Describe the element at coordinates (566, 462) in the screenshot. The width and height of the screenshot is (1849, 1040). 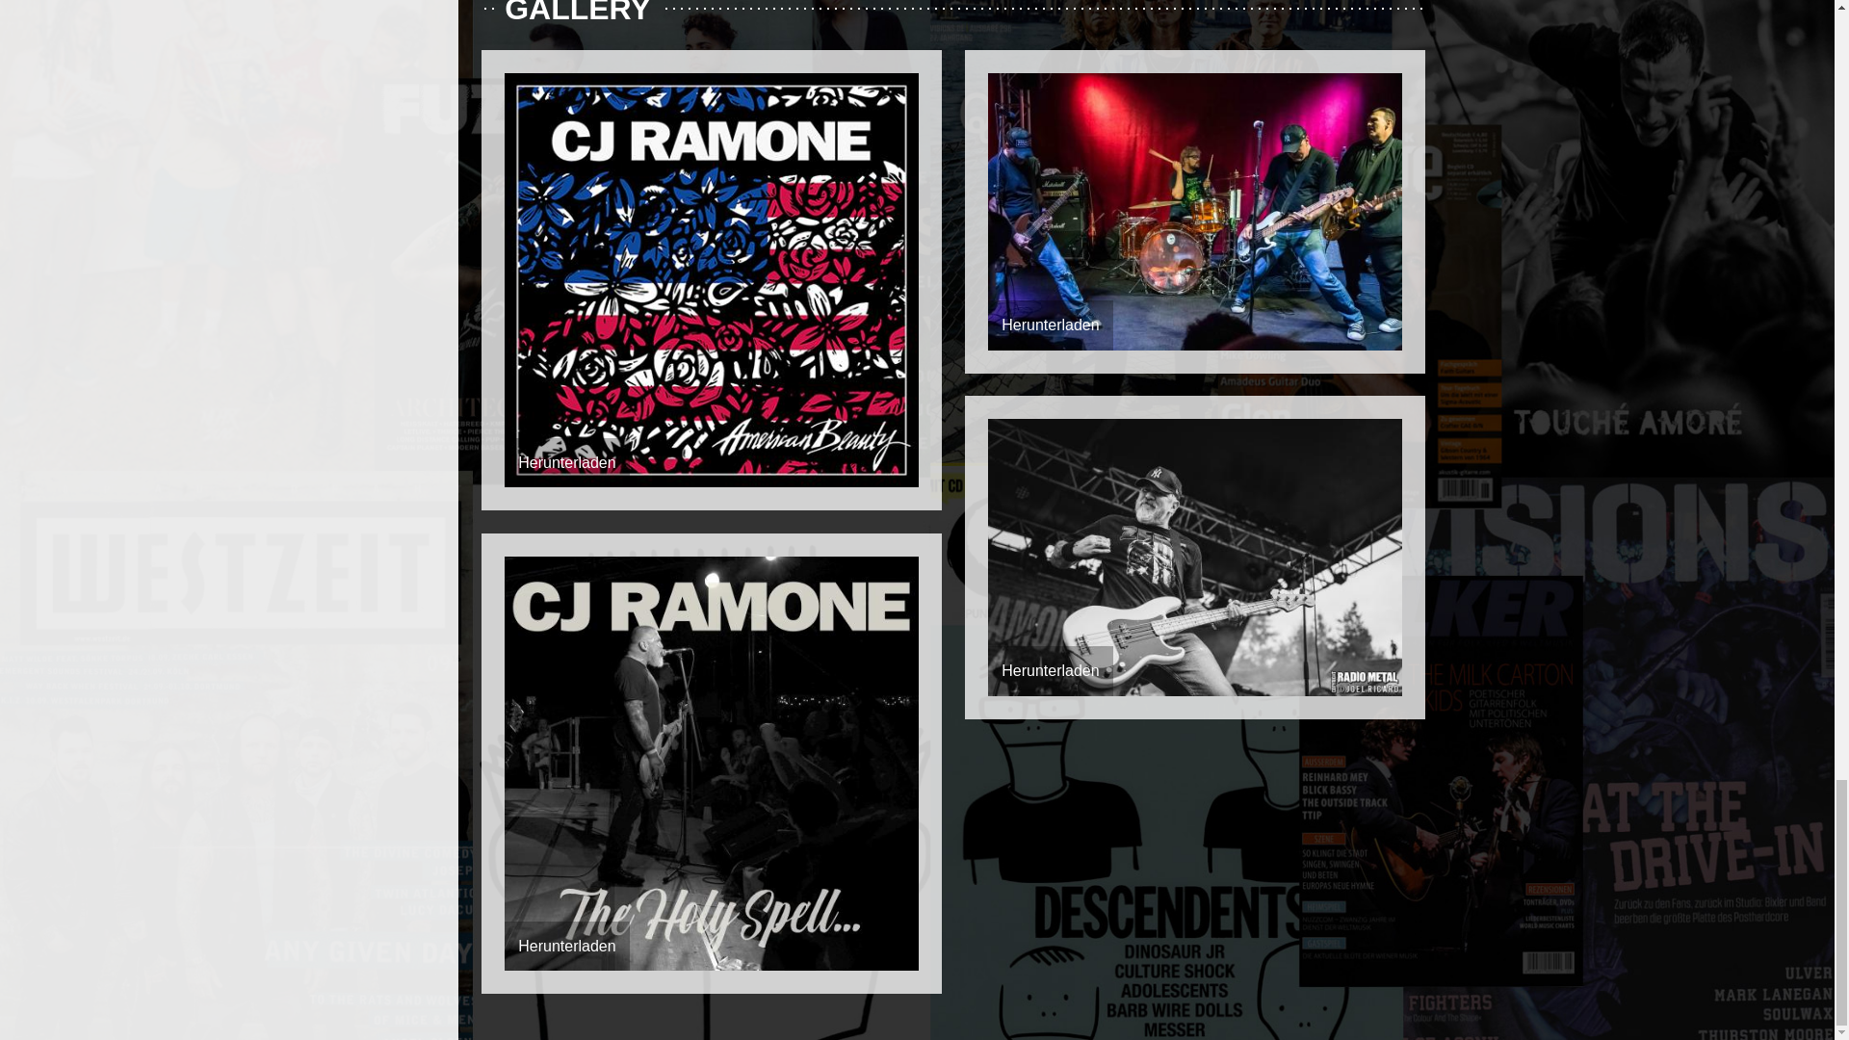
I see `Herunterladen` at that location.